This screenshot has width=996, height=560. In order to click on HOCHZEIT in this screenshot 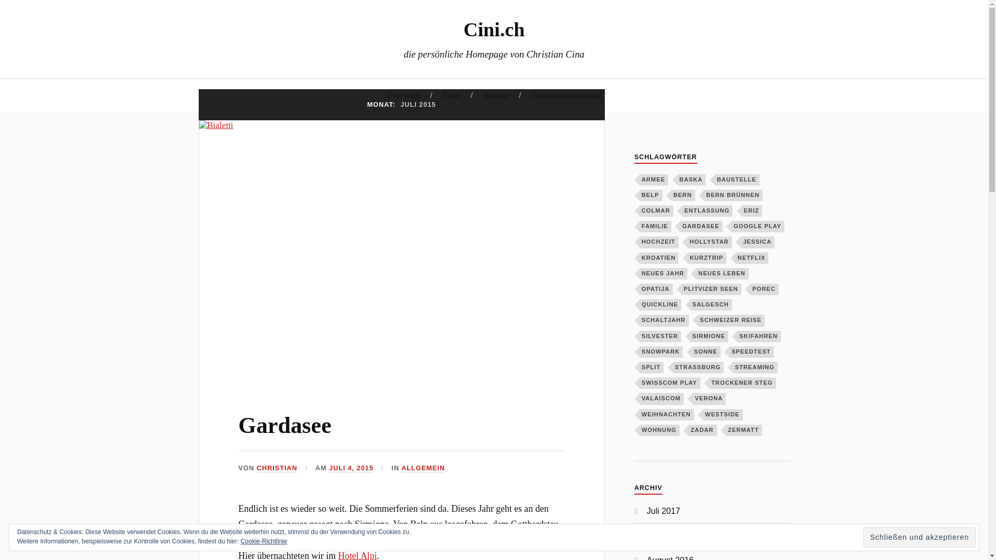, I will do `click(659, 242)`.